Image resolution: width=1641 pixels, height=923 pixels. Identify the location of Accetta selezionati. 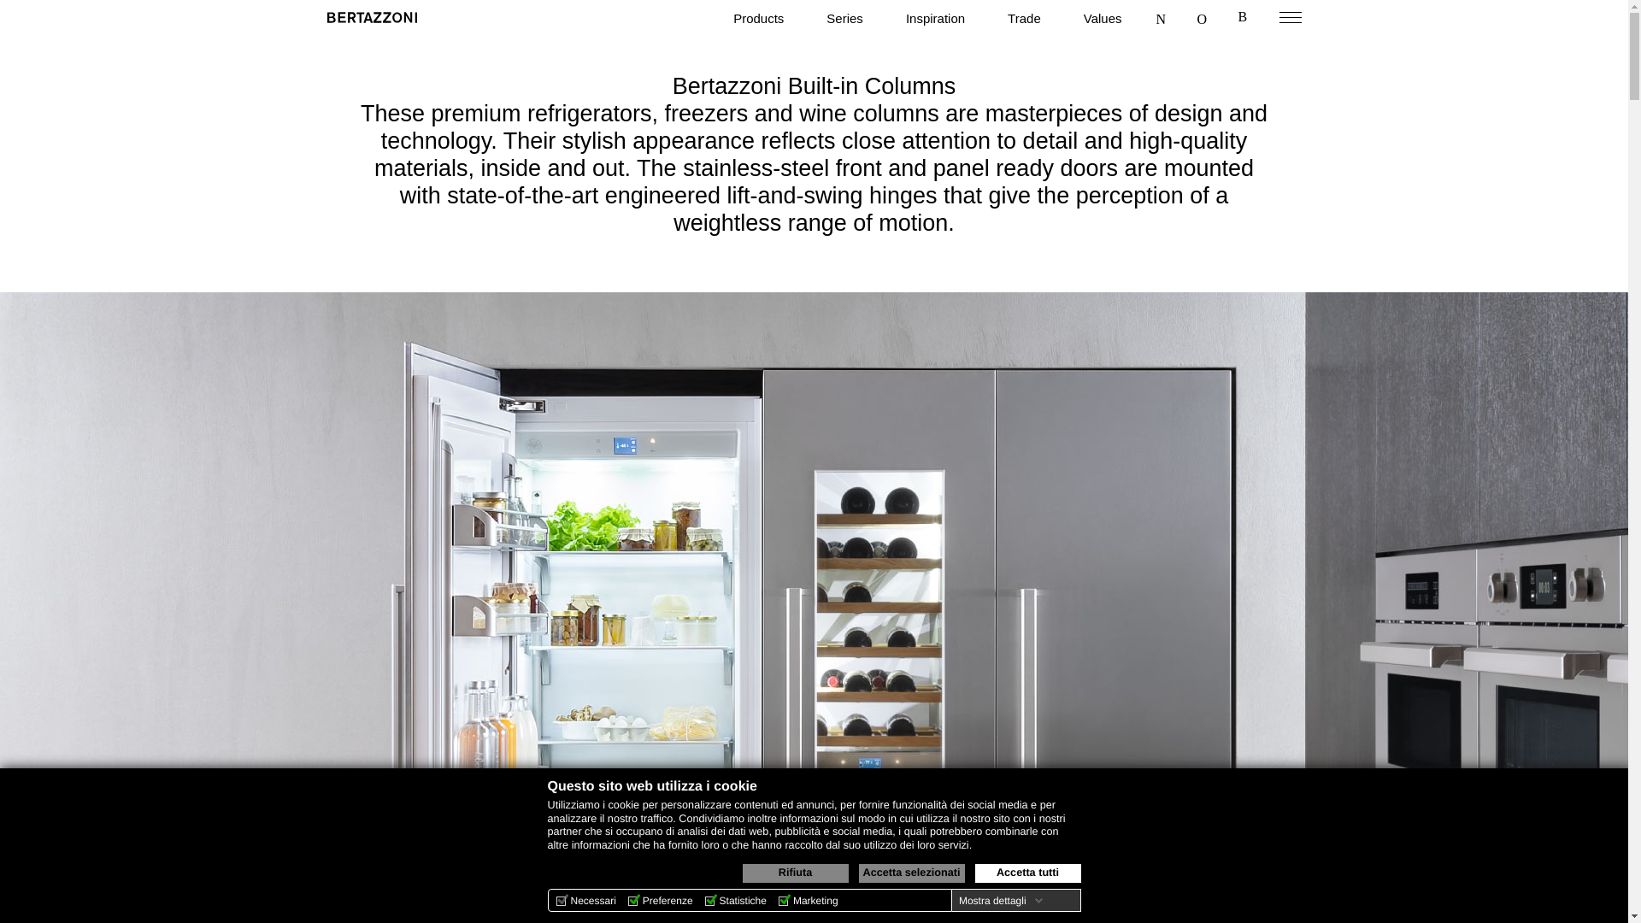
(911, 873).